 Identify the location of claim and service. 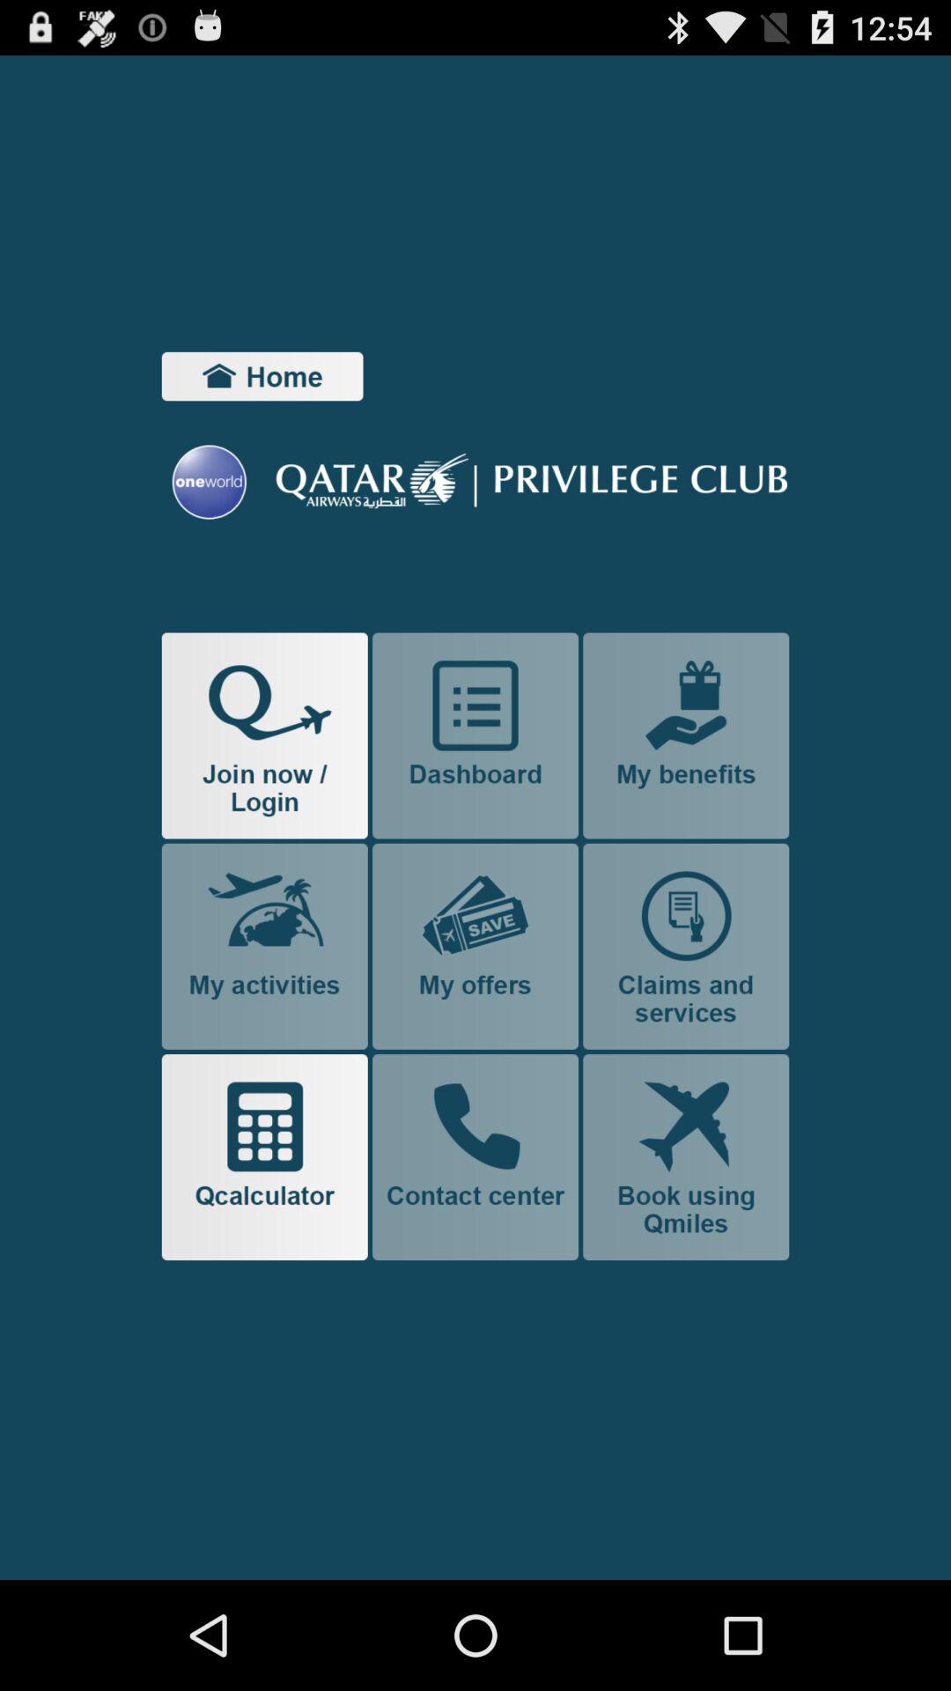
(686, 946).